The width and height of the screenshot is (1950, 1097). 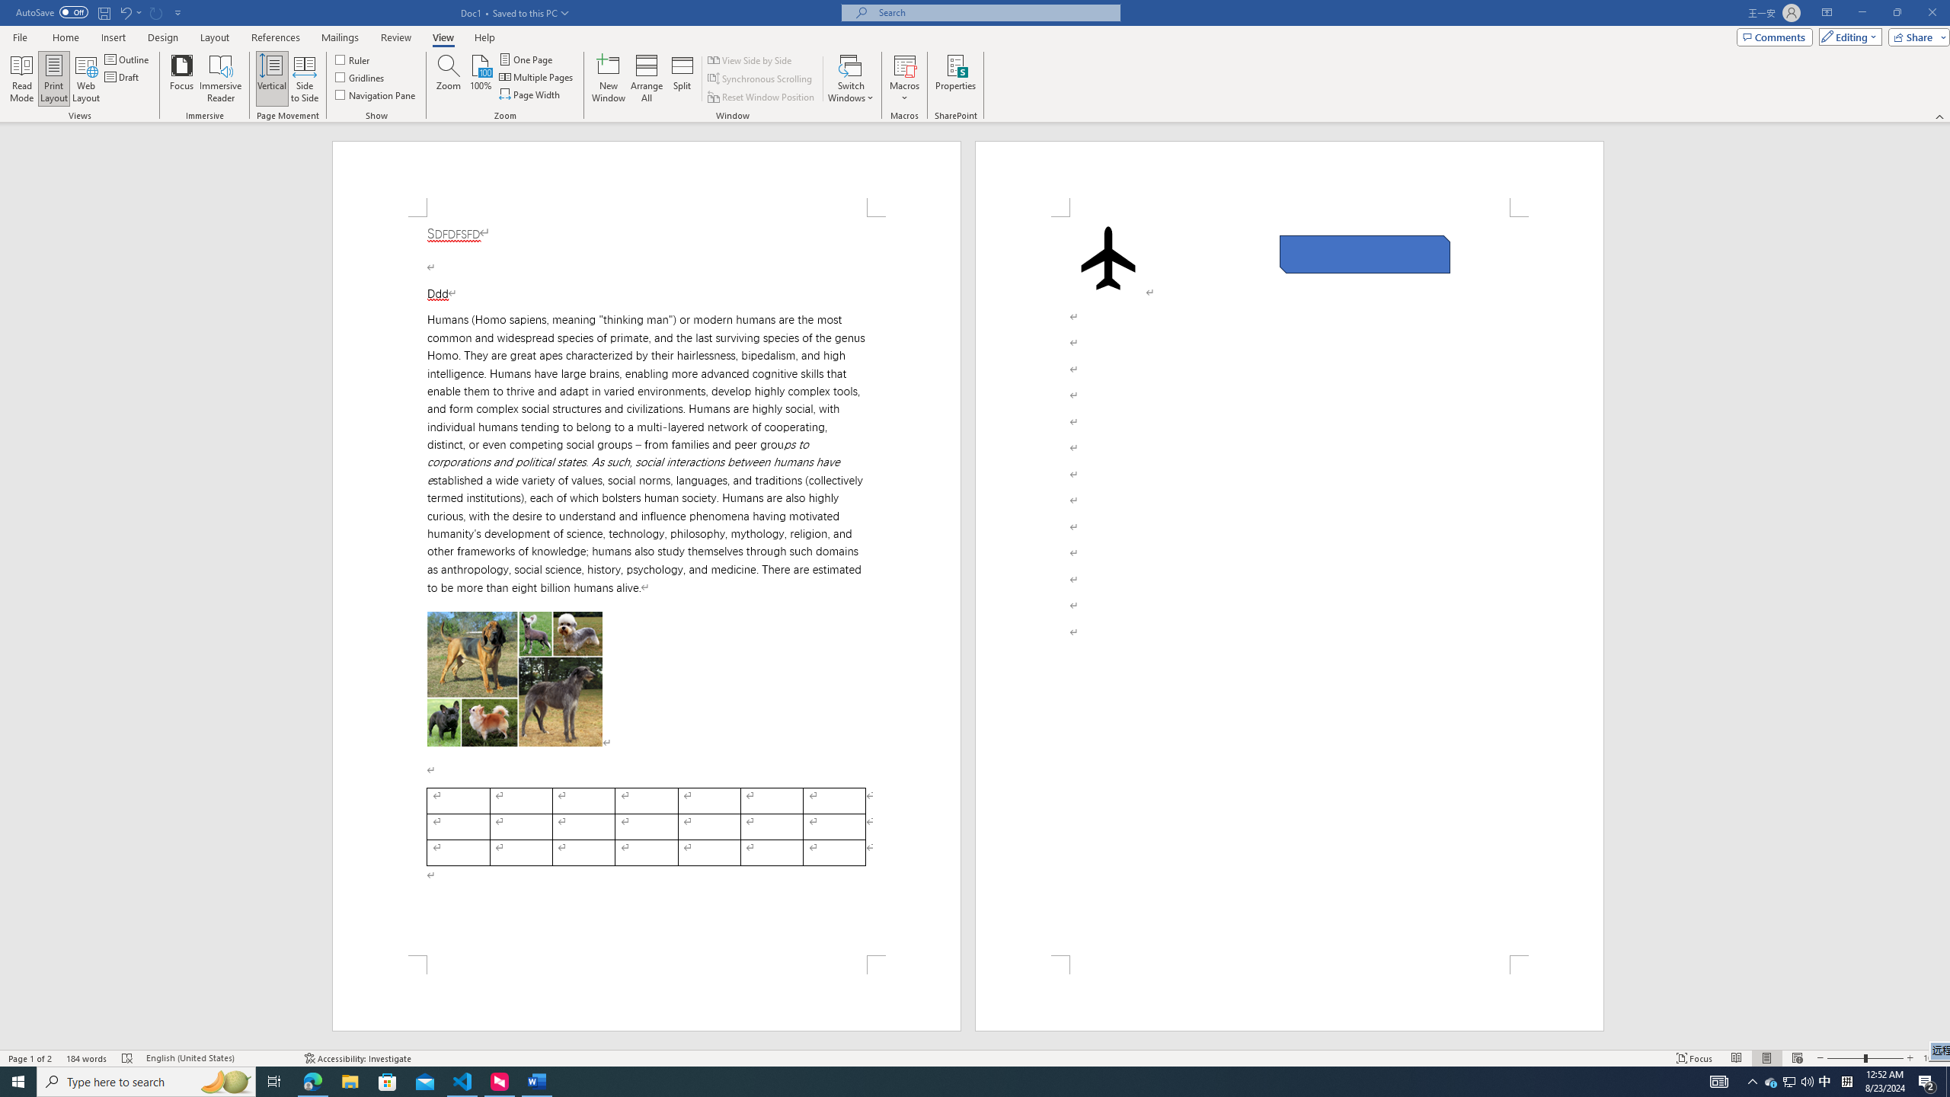 What do you see at coordinates (361, 76) in the screenshot?
I see `Gridlines` at bounding box center [361, 76].